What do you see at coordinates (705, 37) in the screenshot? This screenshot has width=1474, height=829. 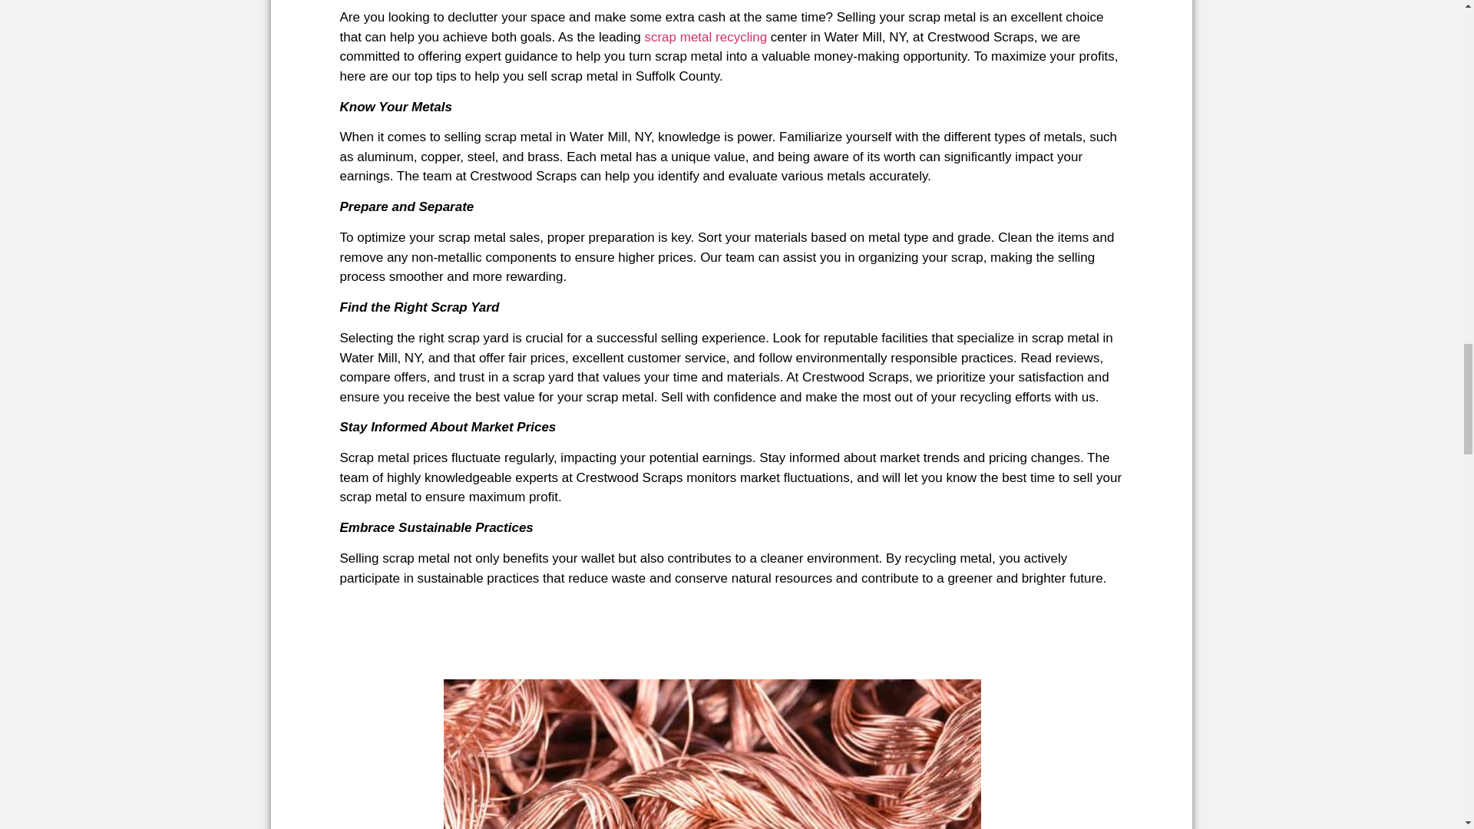 I see `scrap metal recycling` at bounding box center [705, 37].